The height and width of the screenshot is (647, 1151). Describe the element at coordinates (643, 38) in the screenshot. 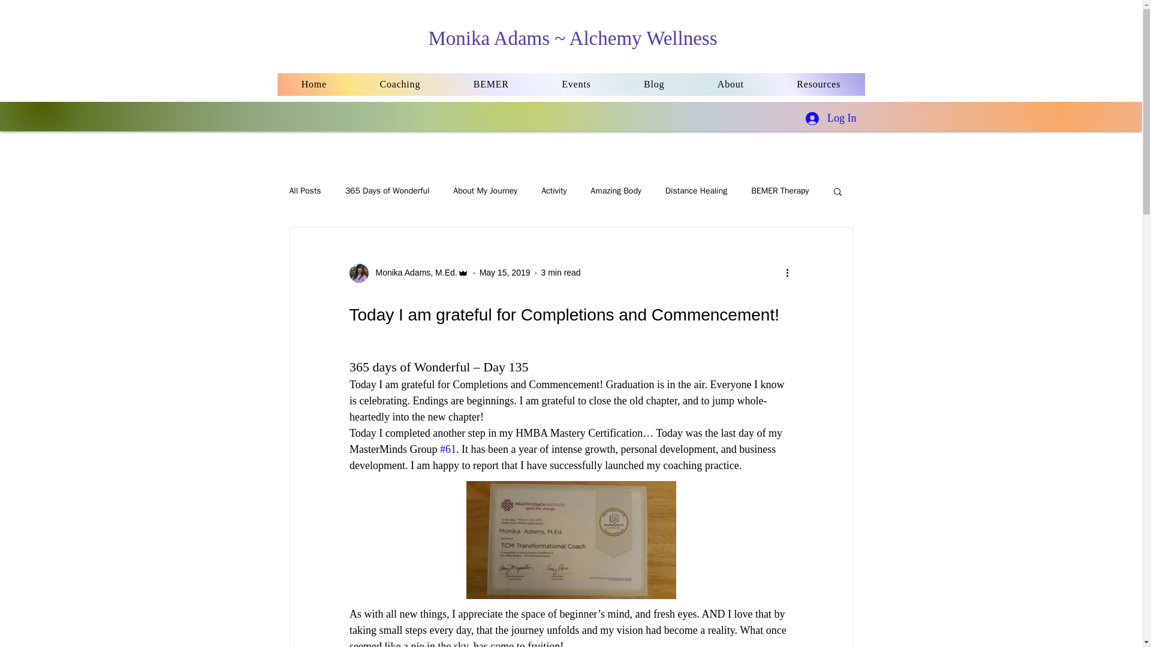

I see `Alchemy Wellness` at that location.